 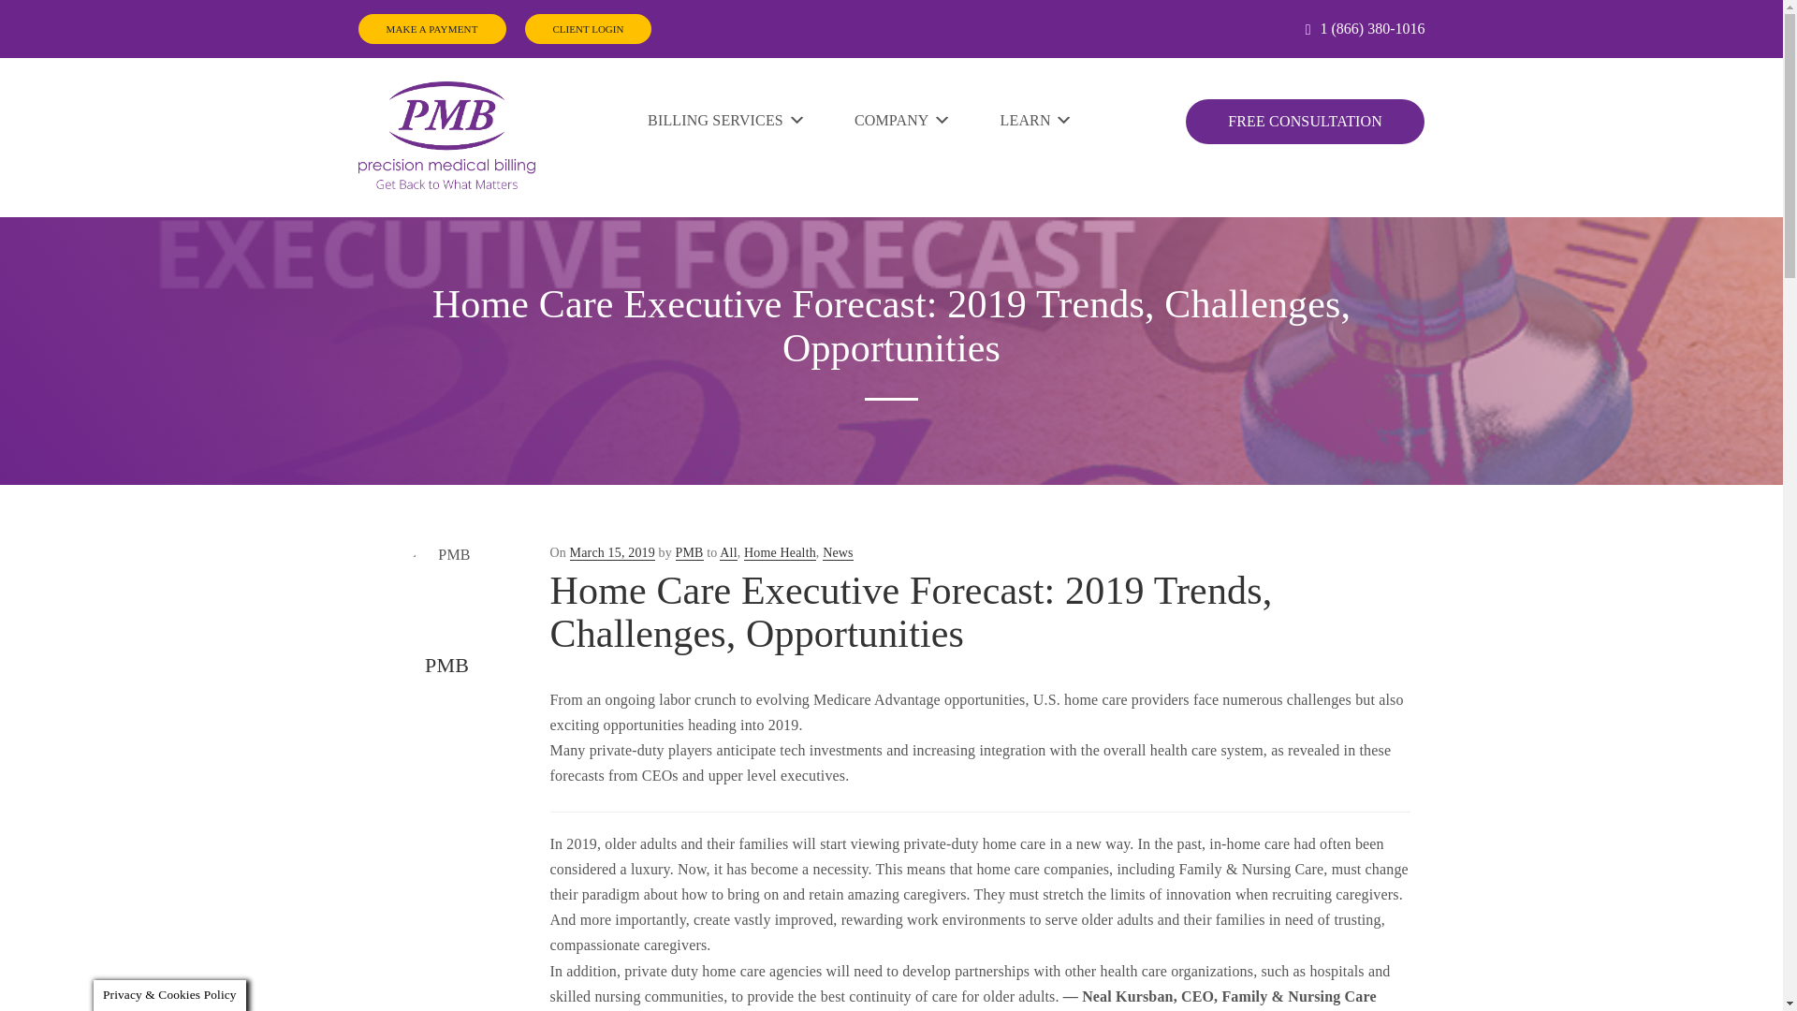 I want to click on News, so click(x=839, y=553).